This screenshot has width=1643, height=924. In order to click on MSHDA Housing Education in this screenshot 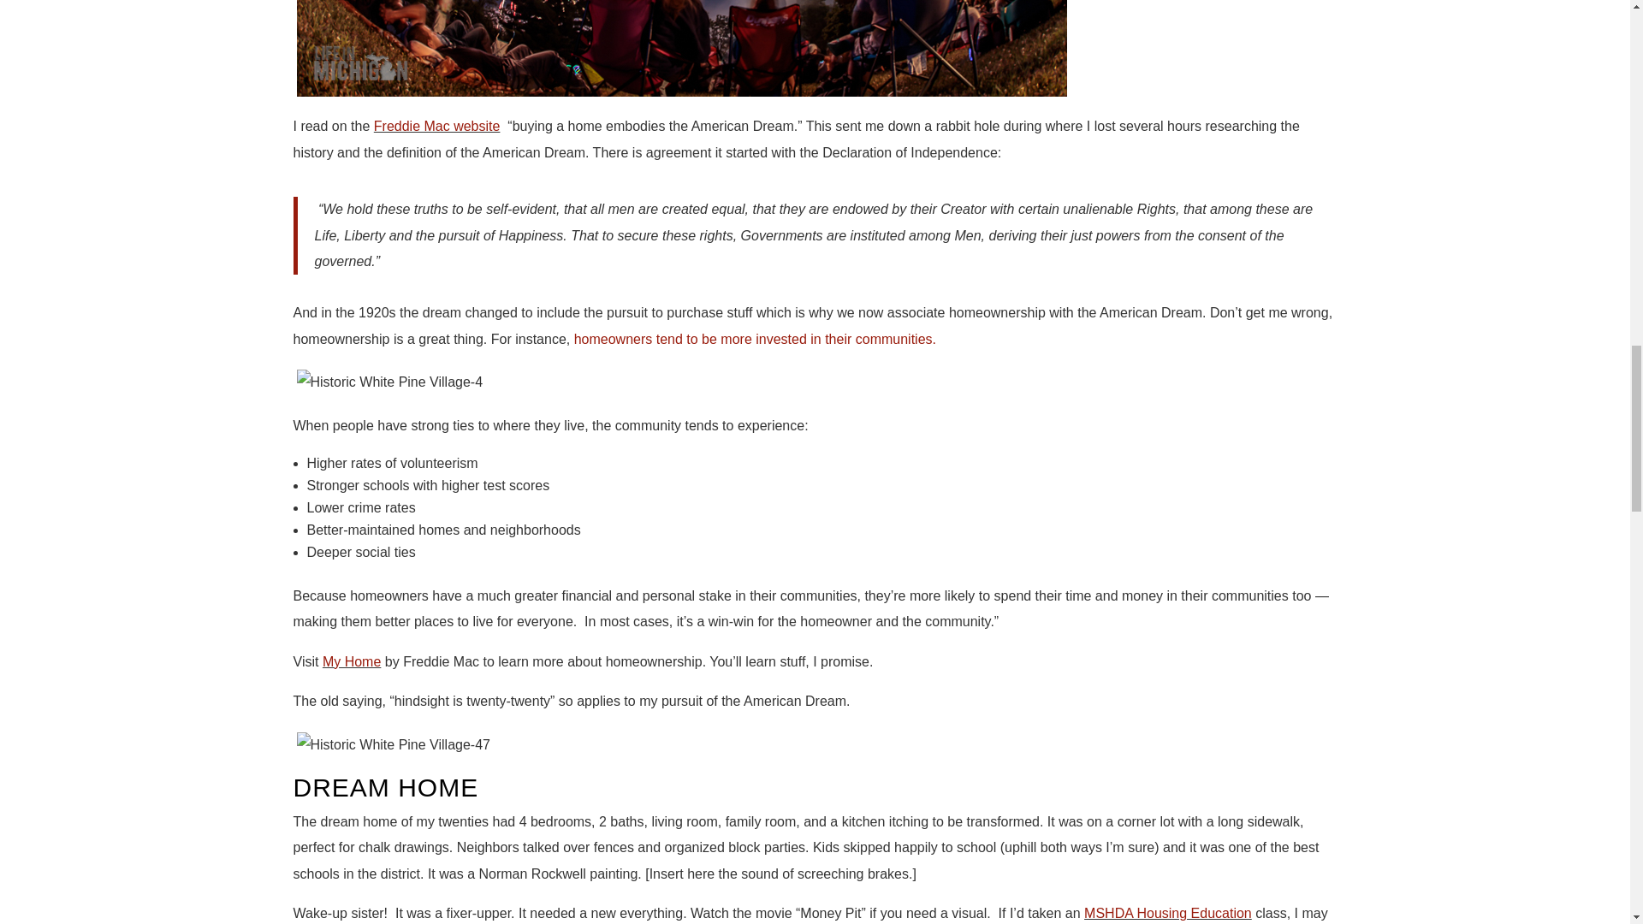, I will do `click(1168, 913)`.